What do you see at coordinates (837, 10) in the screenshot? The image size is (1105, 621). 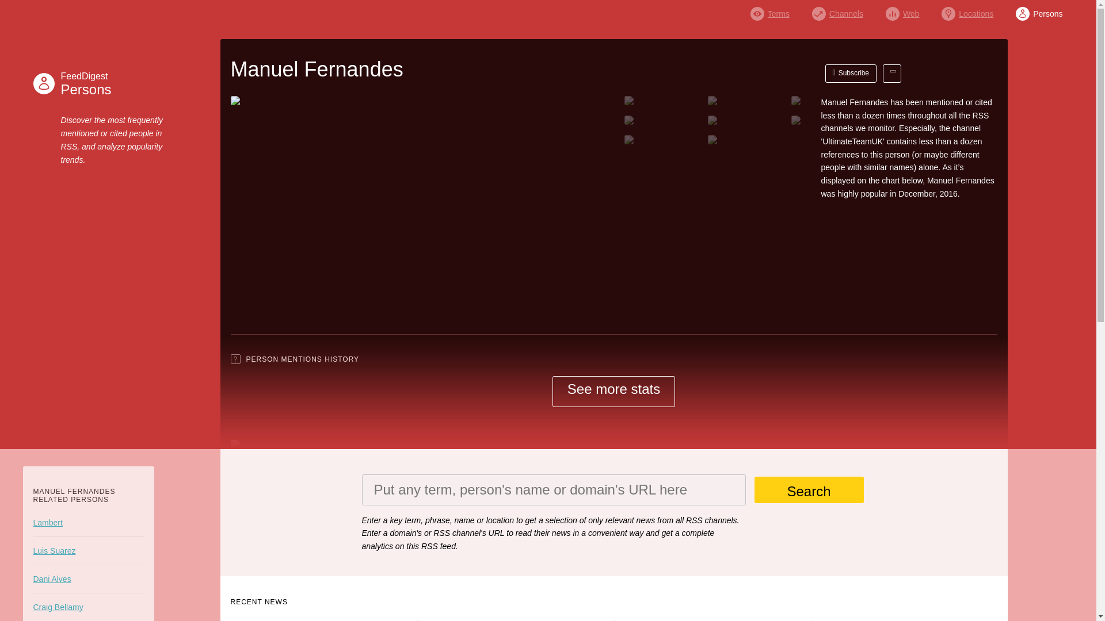 I see `Channels` at bounding box center [837, 10].